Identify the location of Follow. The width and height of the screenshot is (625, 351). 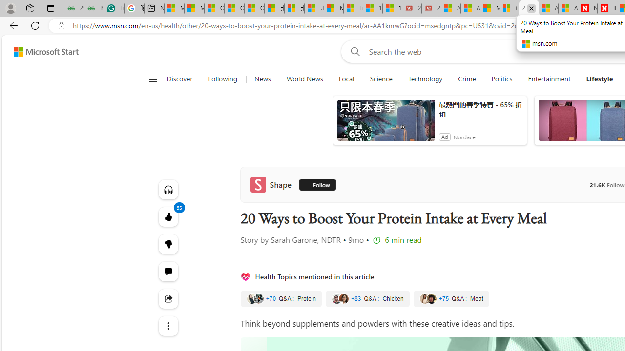
(314, 184).